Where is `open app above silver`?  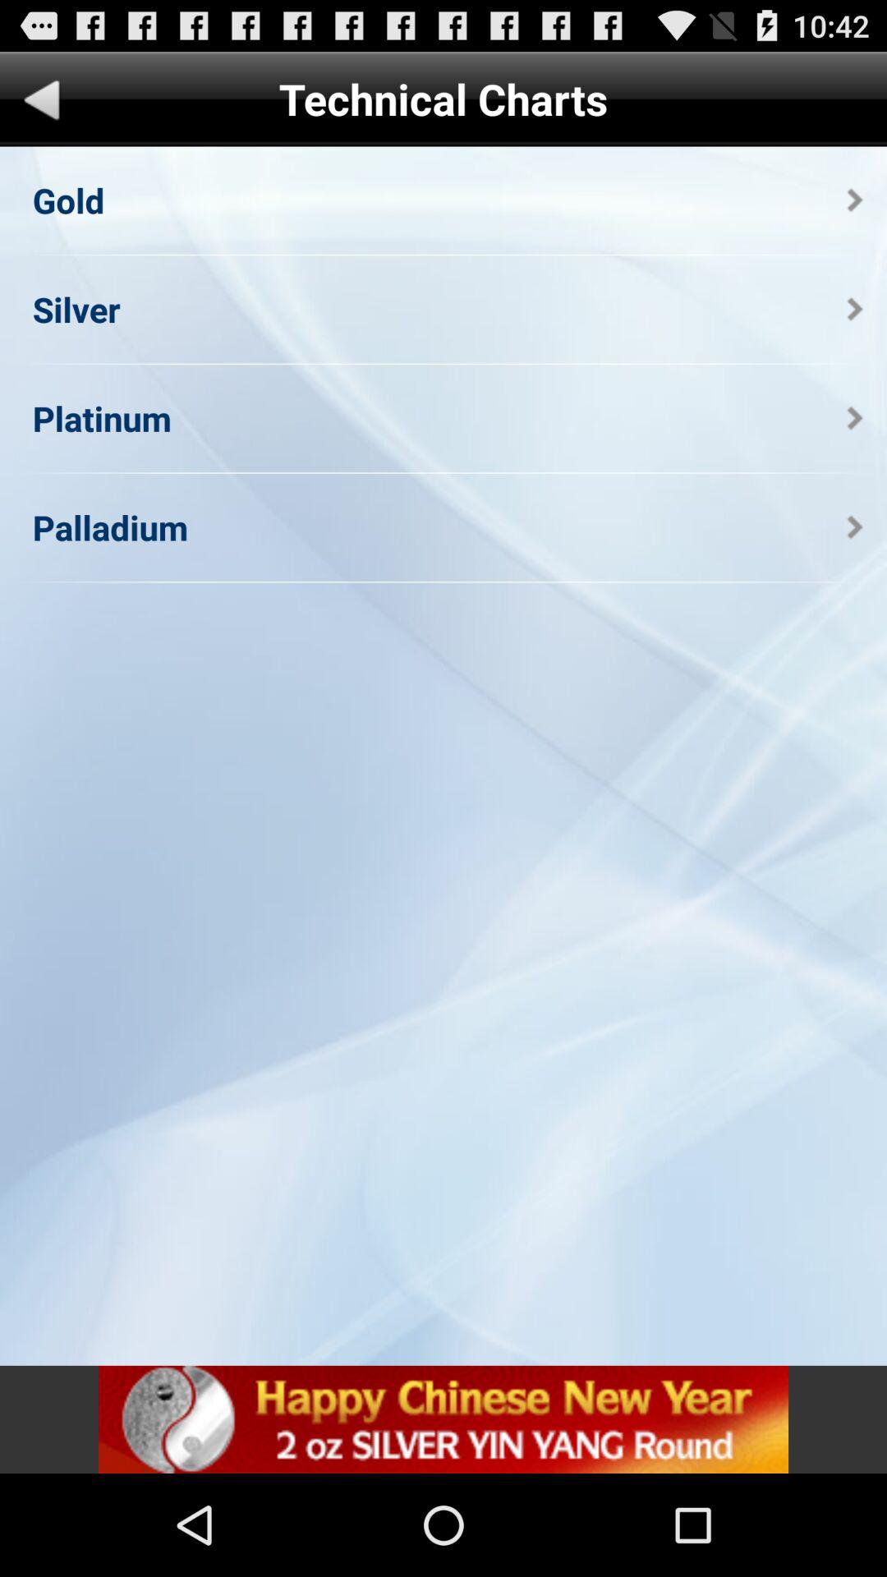 open app above silver is located at coordinates (68, 200).